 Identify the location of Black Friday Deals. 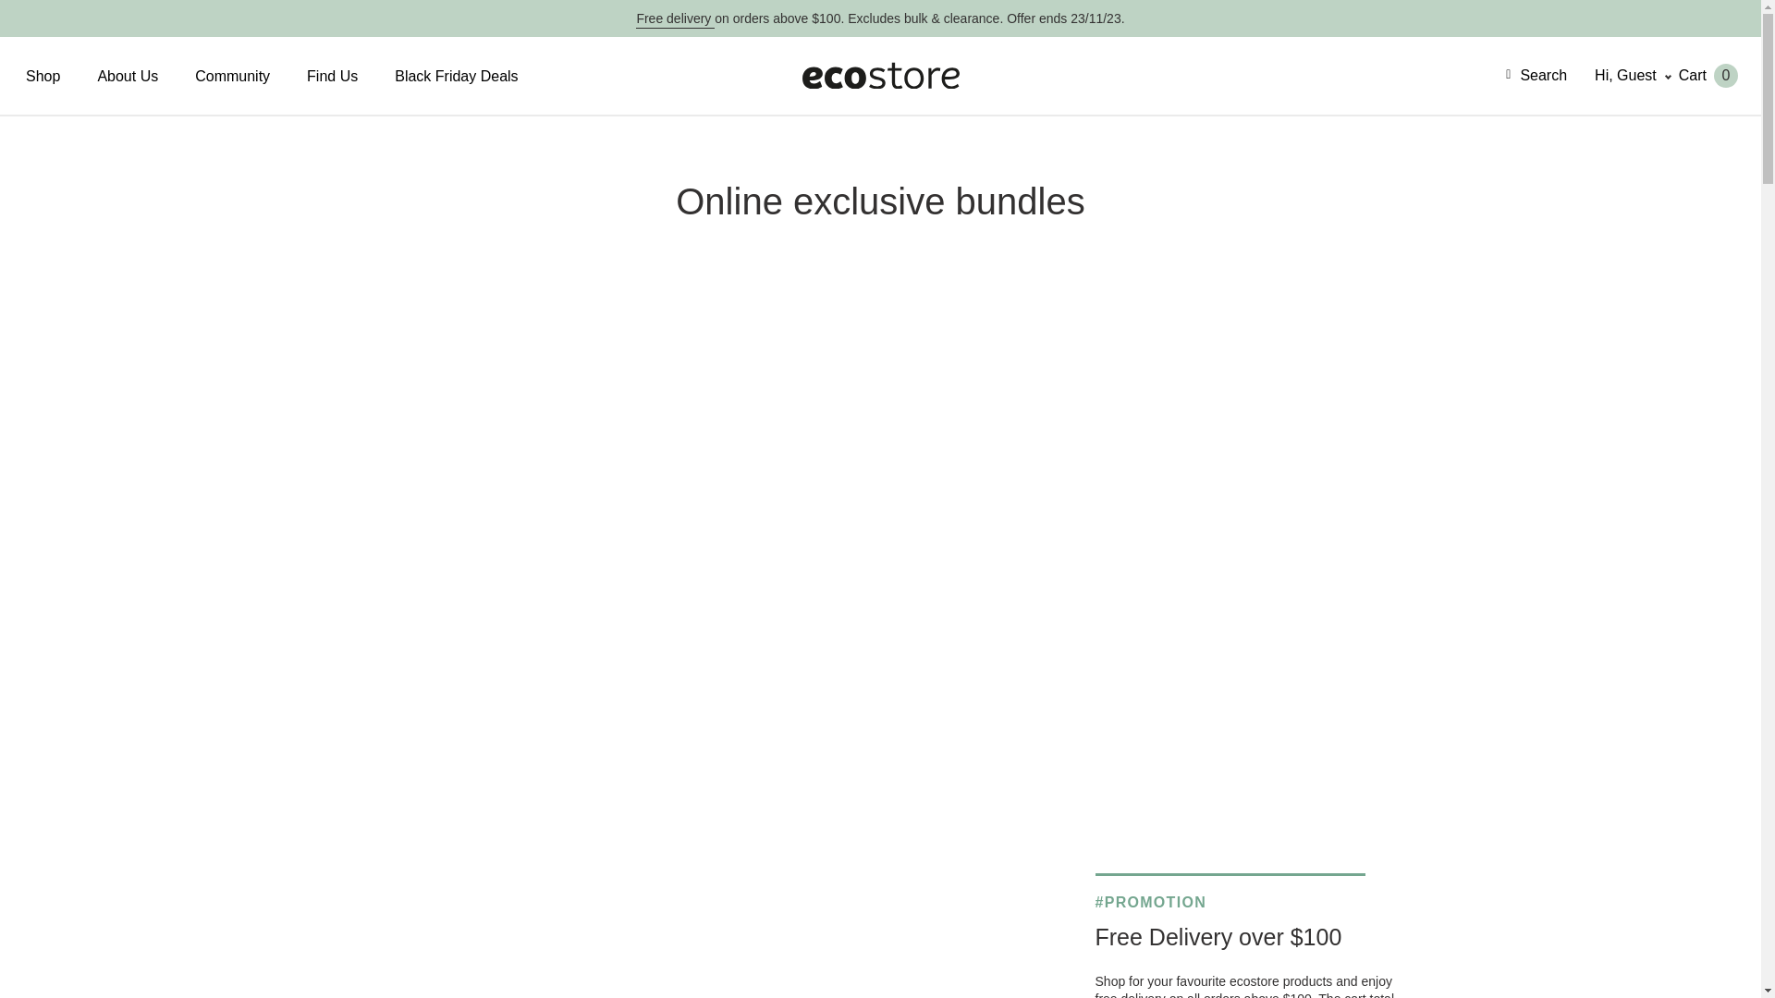
(457, 76).